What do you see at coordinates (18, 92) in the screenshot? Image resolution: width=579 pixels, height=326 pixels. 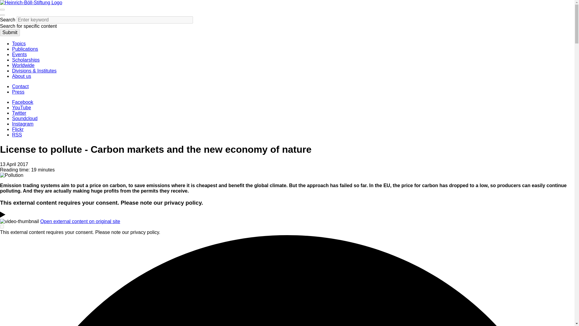 I see `Press` at bounding box center [18, 92].